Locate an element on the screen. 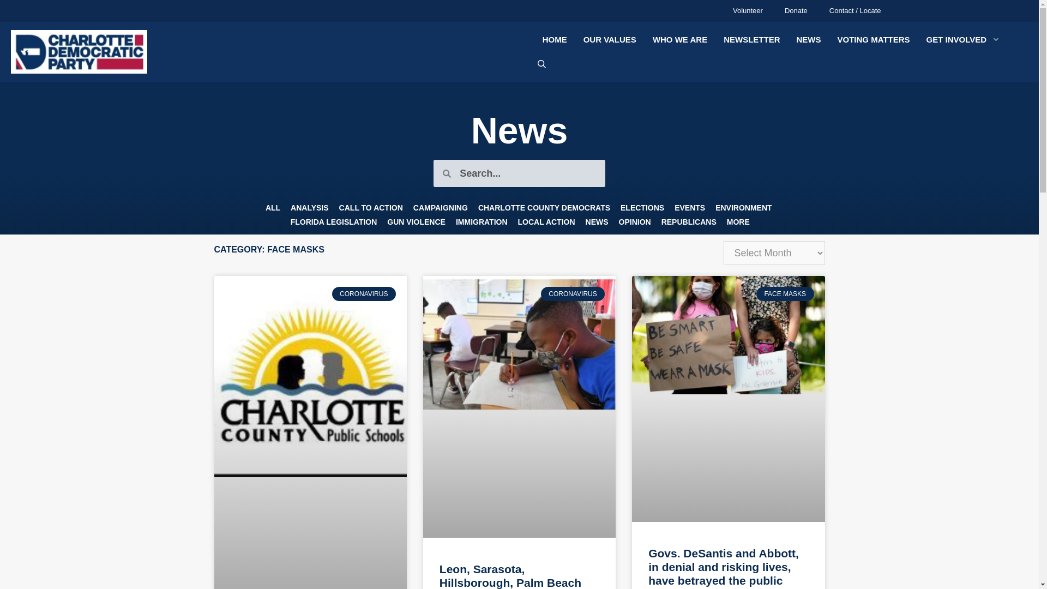 Image resolution: width=1047 pixels, height=589 pixels. CAMPAIGNING is located at coordinates (441, 208).